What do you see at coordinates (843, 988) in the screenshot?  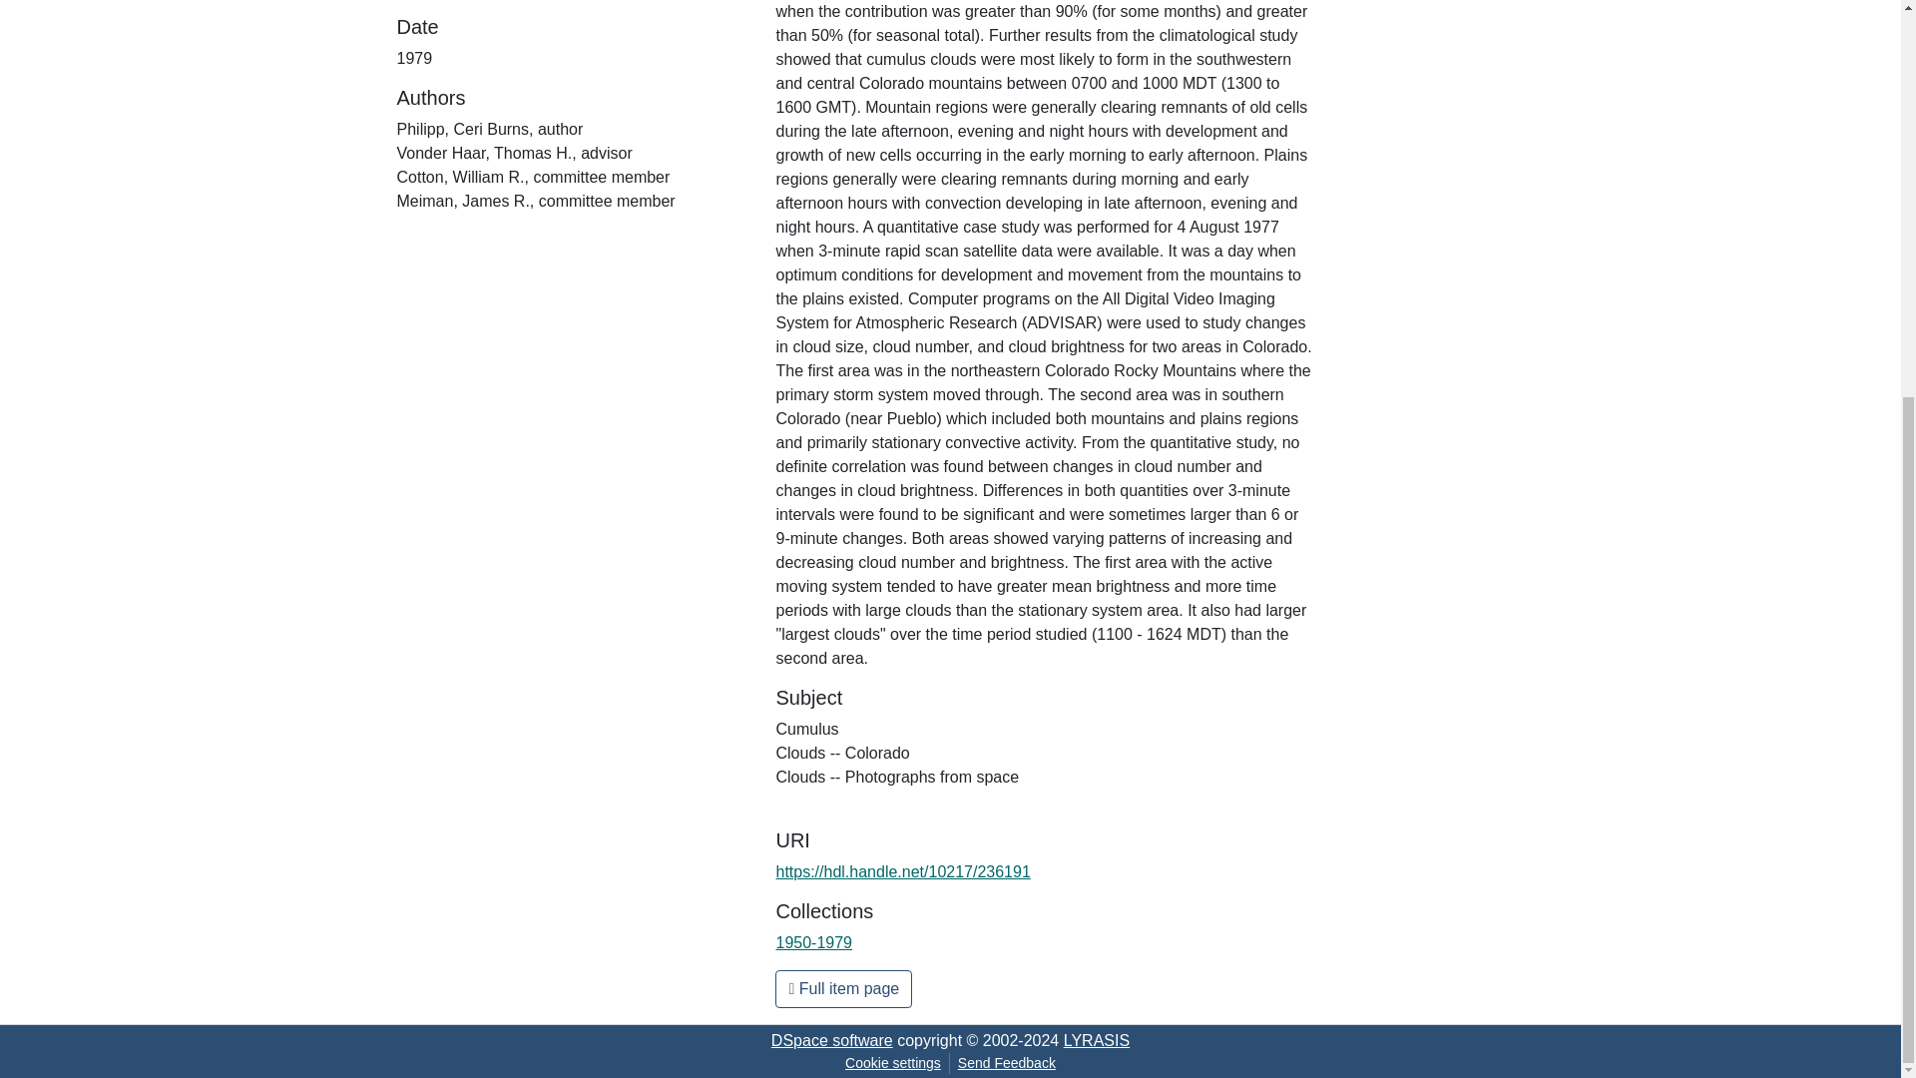 I see `Full item page` at bounding box center [843, 988].